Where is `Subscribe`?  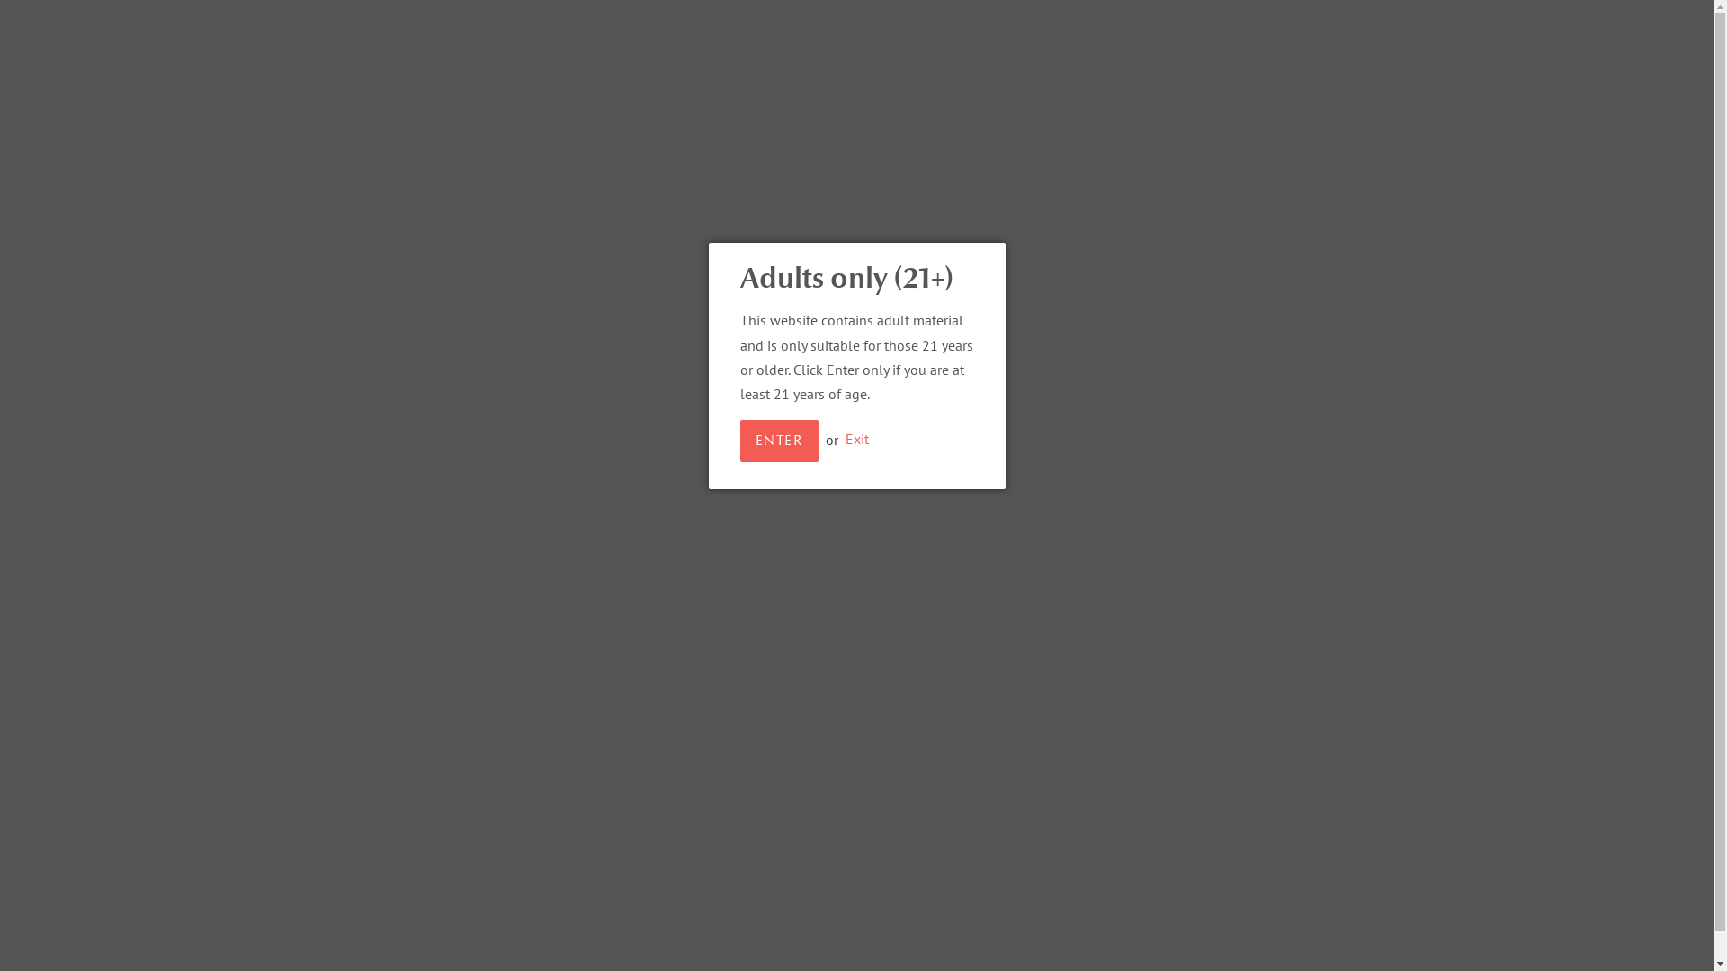
Subscribe is located at coordinates (332, 819).